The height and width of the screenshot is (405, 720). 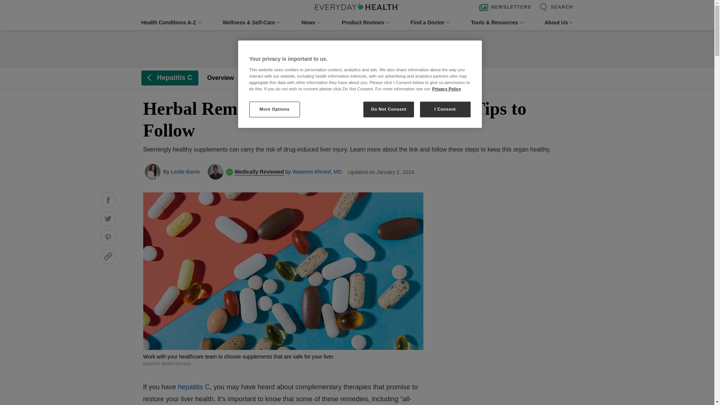 I want to click on NEWSLETTERS, so click(x=503, y=7).